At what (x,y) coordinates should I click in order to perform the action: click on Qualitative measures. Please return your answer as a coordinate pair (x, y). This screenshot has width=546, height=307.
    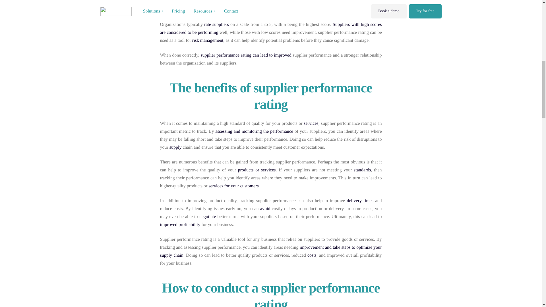
    Looking at the image, I should click on (189, 10).